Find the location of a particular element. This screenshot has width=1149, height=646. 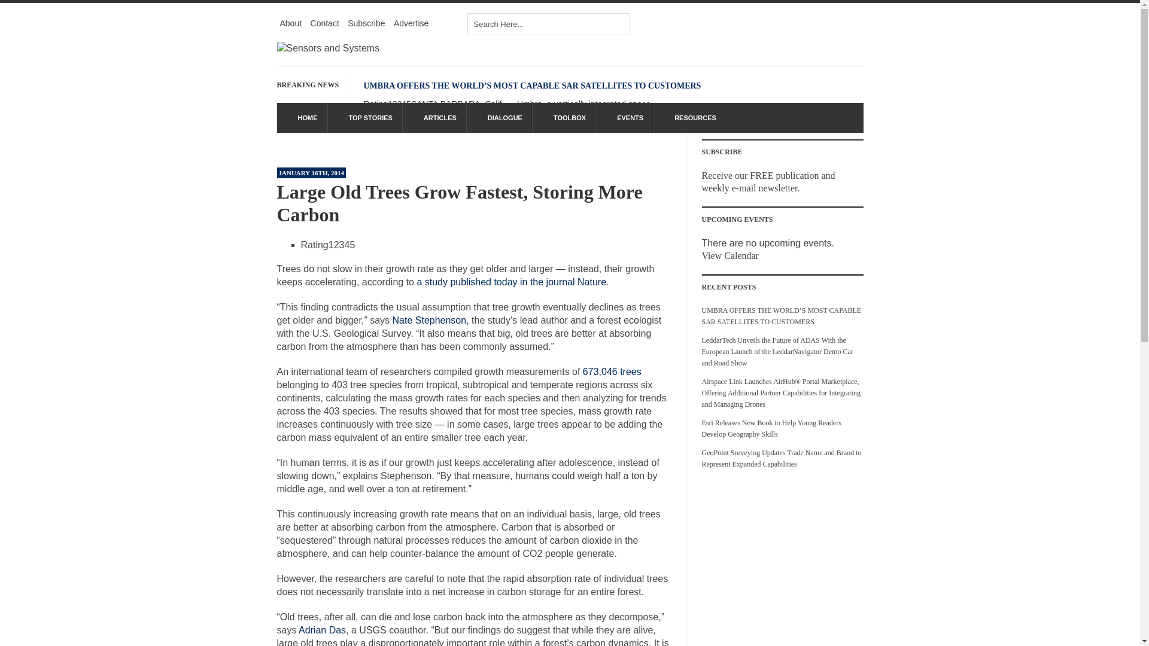

About is located at coordinates (291, 23).